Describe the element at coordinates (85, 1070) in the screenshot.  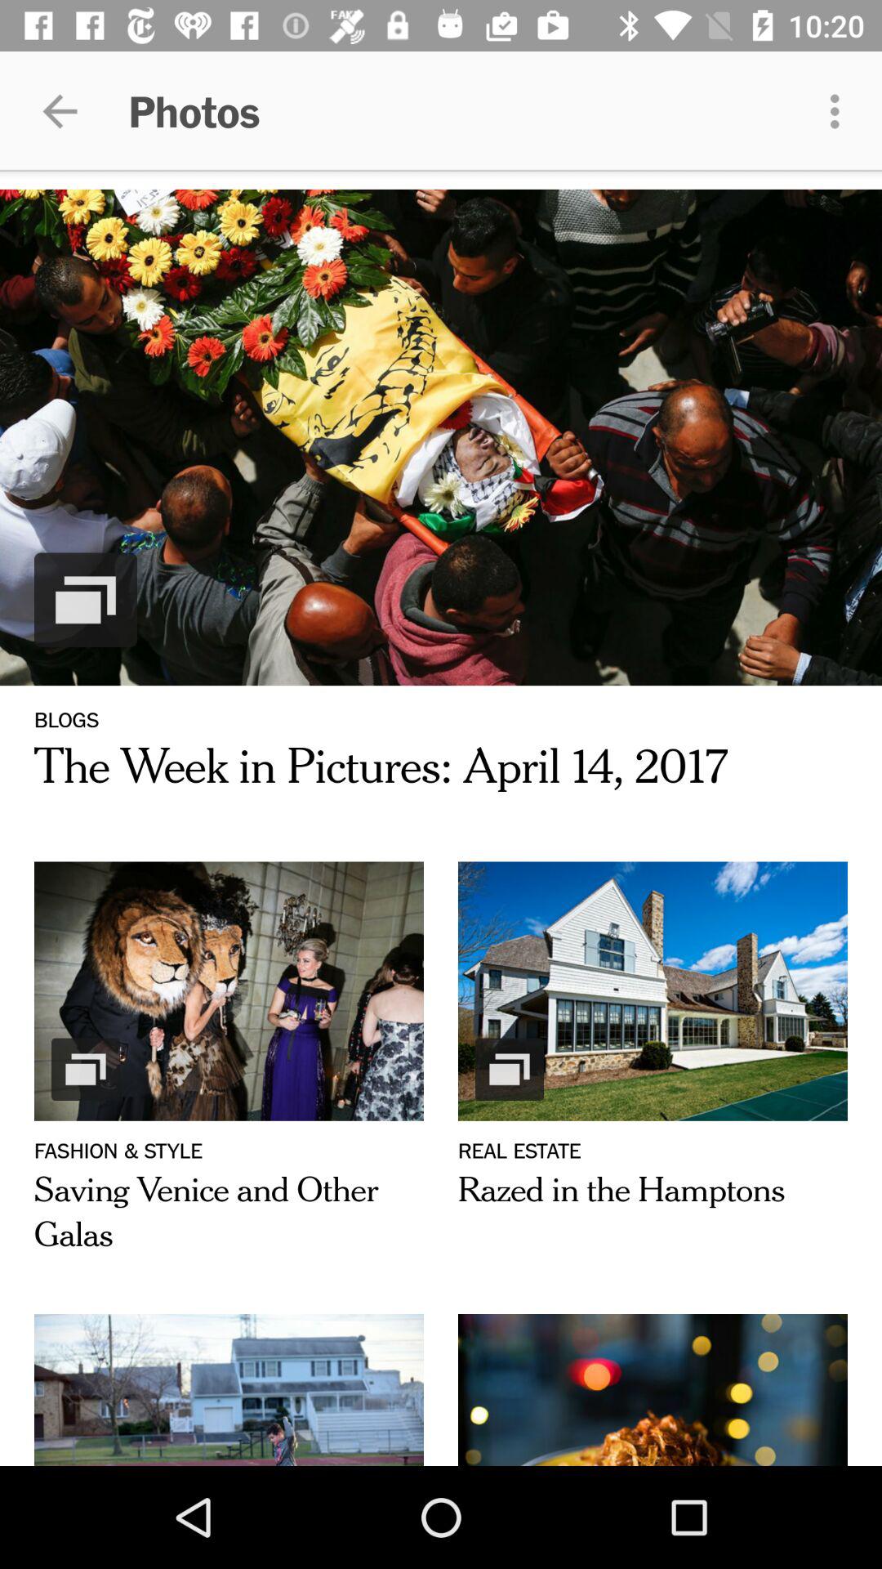
I see `click on the icon above the text fashion  style` at that location.